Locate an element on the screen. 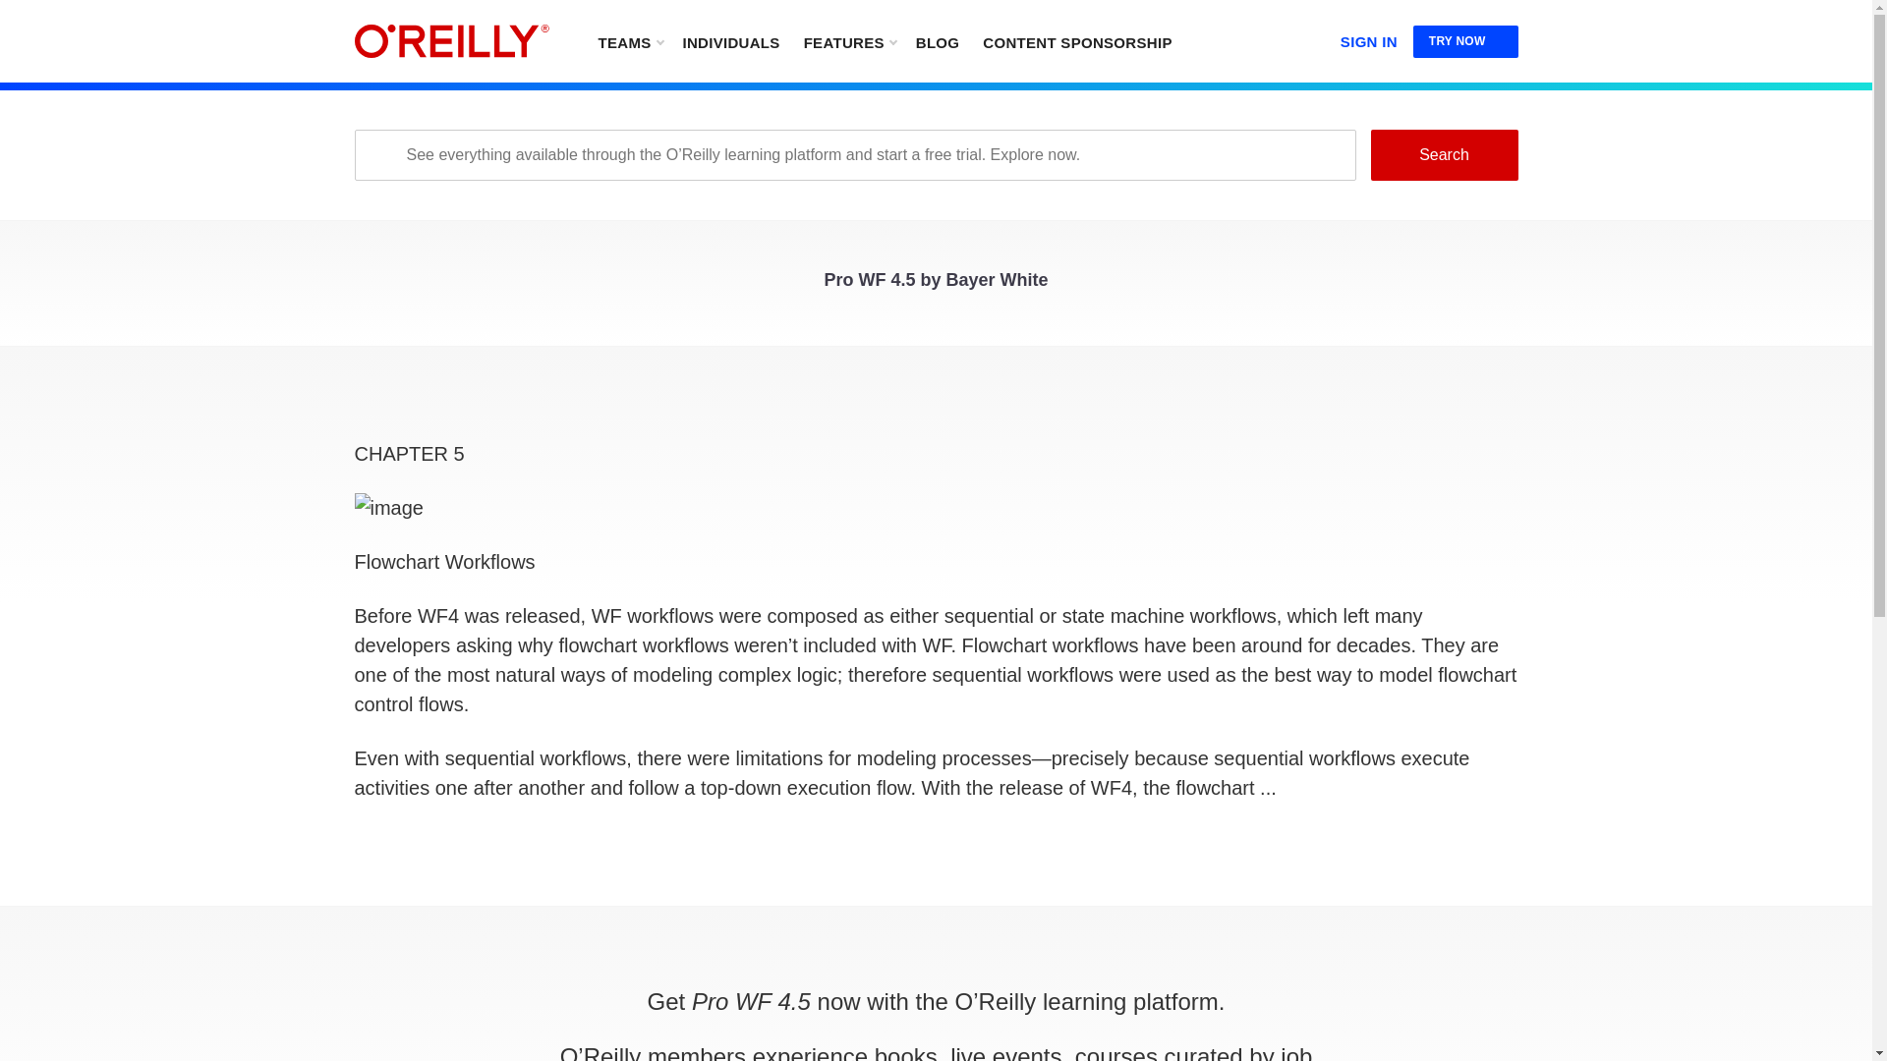 The height and width of the screenshot is (1061, 1887). INDIVIDUALS is located at coordinates (729, 41).